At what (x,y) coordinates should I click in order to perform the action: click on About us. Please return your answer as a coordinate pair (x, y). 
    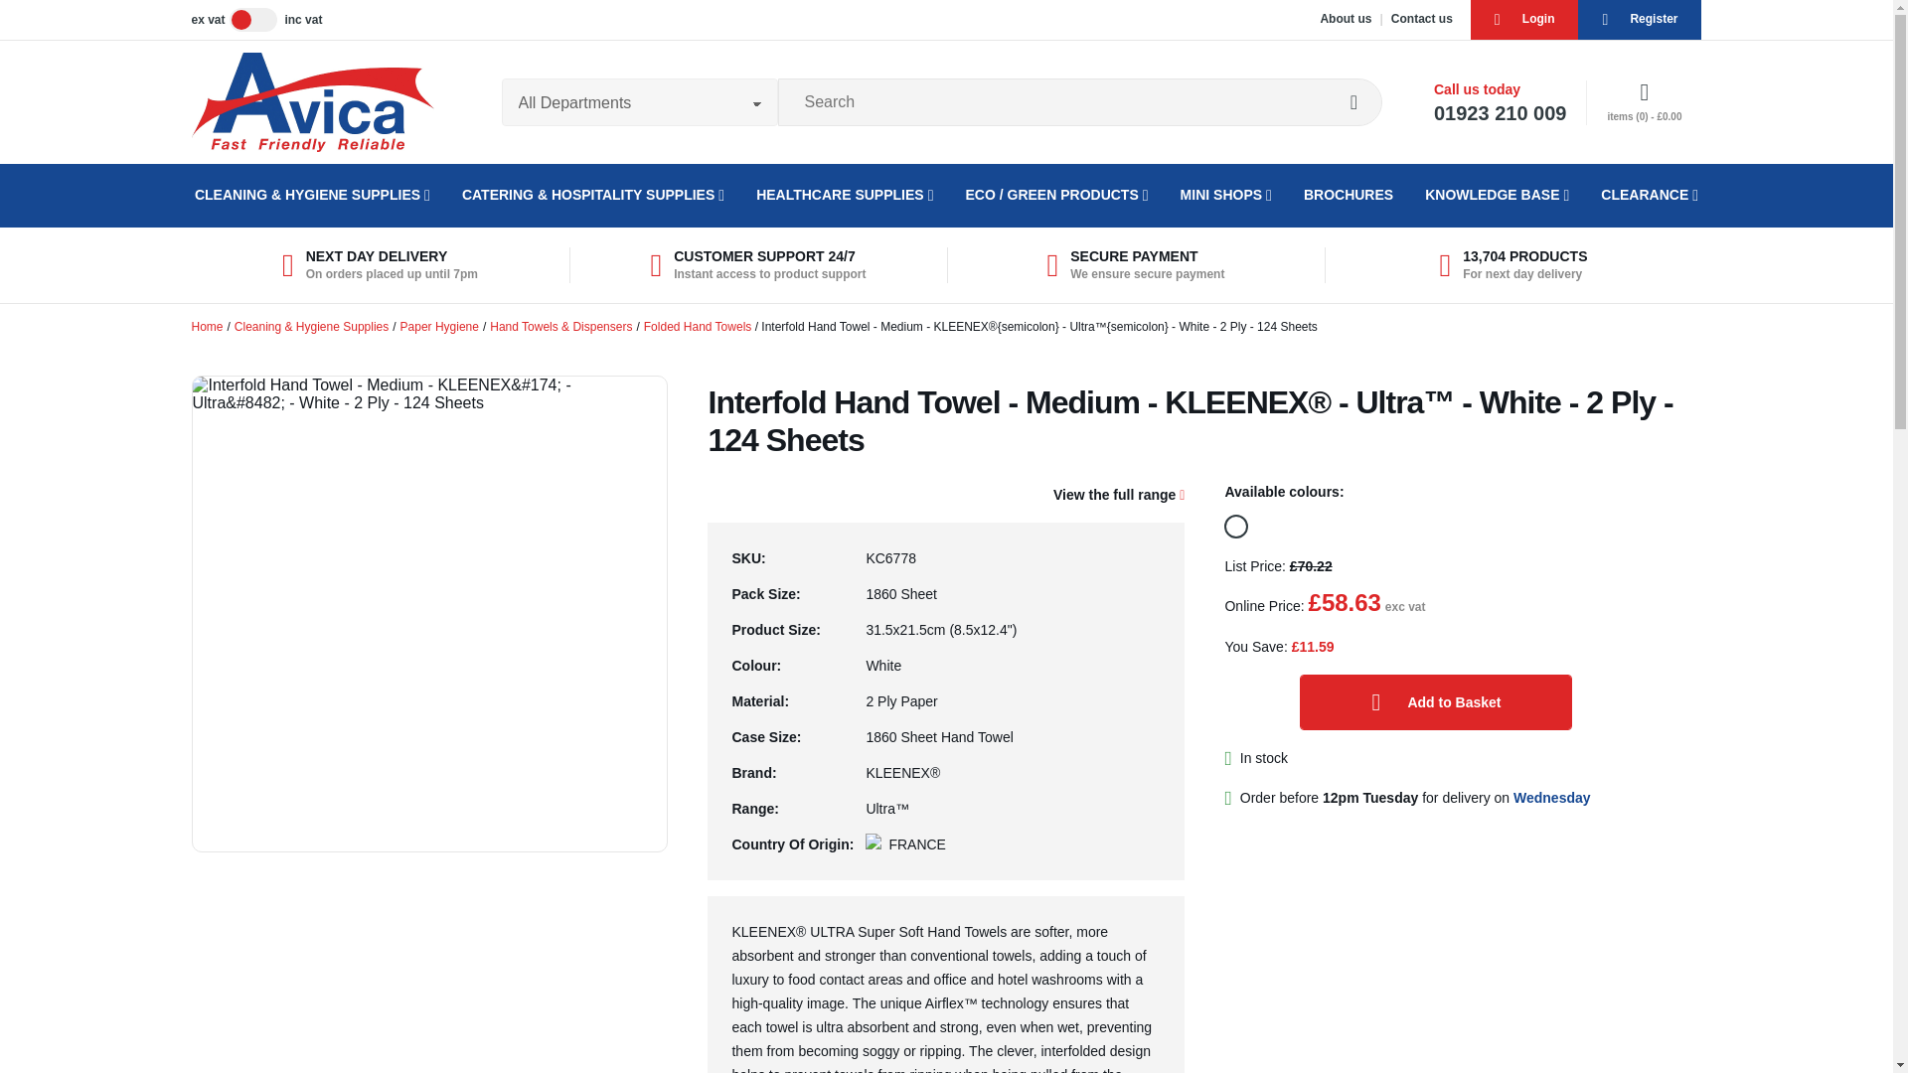
    Looking at the image, I should click on (1346, 18).